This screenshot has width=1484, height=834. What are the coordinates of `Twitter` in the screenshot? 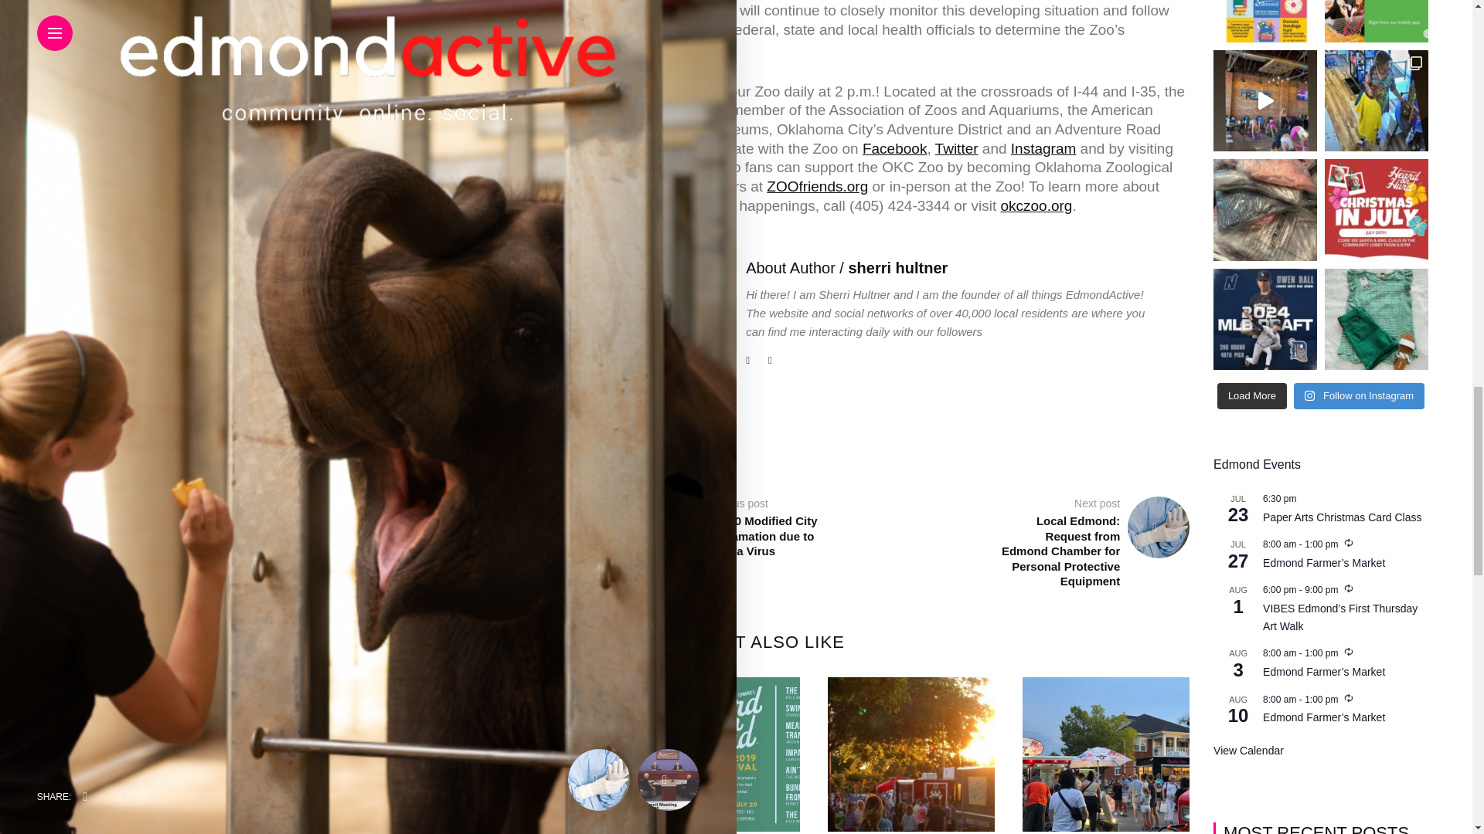 It's located at (956, 148).